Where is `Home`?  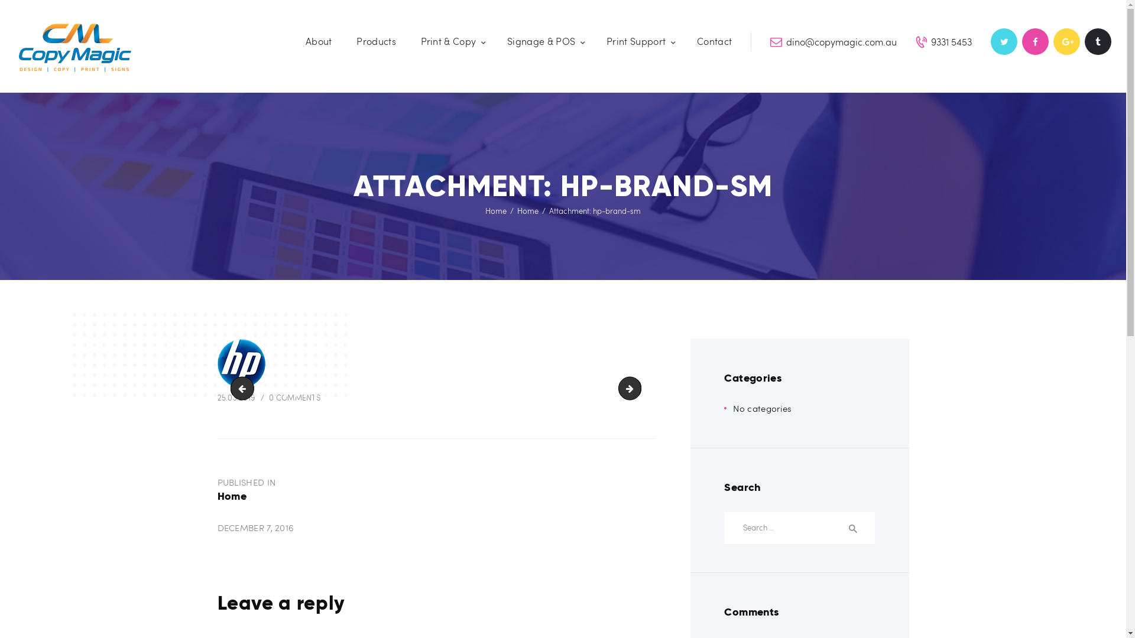
Home is located at coordinates (496, 211).